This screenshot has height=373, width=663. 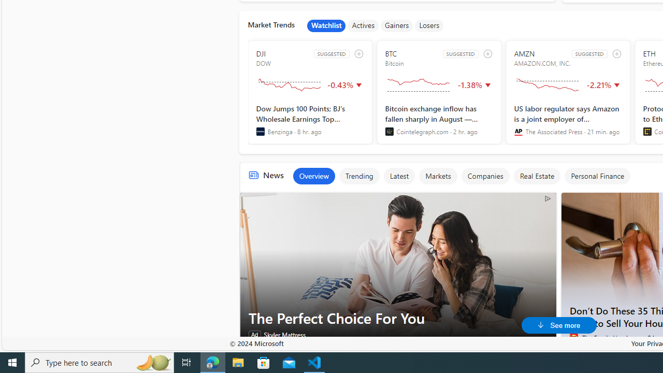 What do you see at coordinates (438, 176) in the screenshot?
I see `Markets` at bounding box center [438, 176].